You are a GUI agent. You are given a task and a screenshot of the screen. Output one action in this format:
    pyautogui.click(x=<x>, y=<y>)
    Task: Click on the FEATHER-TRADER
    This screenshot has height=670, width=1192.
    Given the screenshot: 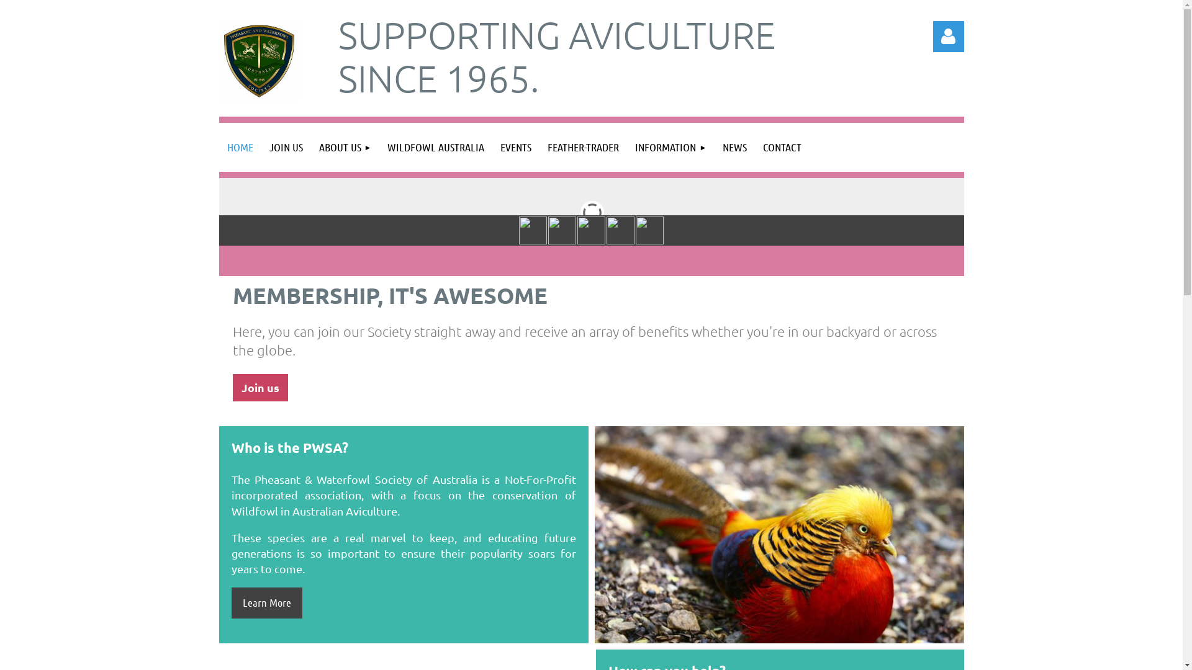 What is the action you would take?
    pyautogui.click(x=583, y=148)
    